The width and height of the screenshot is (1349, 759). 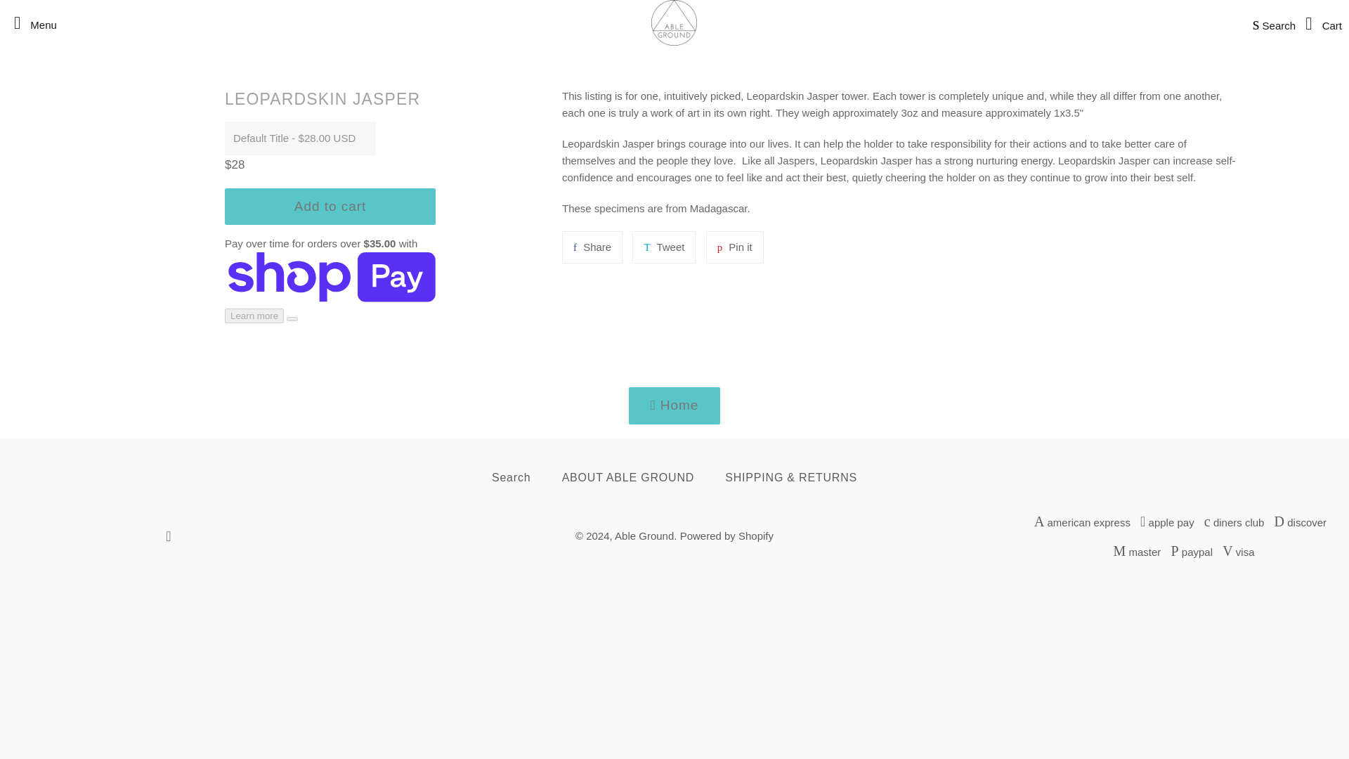 I want to click on Cart, so click(x=726, y=536).